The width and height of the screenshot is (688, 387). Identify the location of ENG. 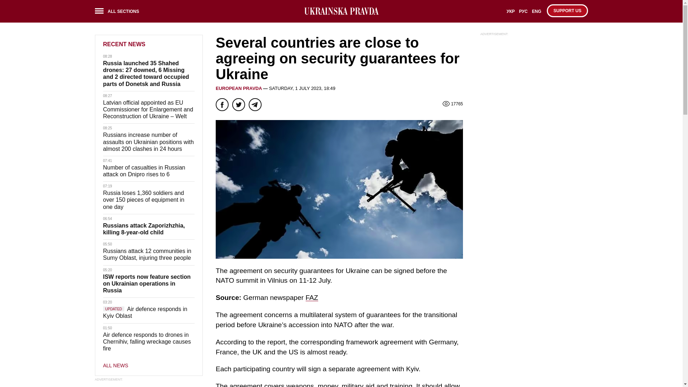
(536, 14).